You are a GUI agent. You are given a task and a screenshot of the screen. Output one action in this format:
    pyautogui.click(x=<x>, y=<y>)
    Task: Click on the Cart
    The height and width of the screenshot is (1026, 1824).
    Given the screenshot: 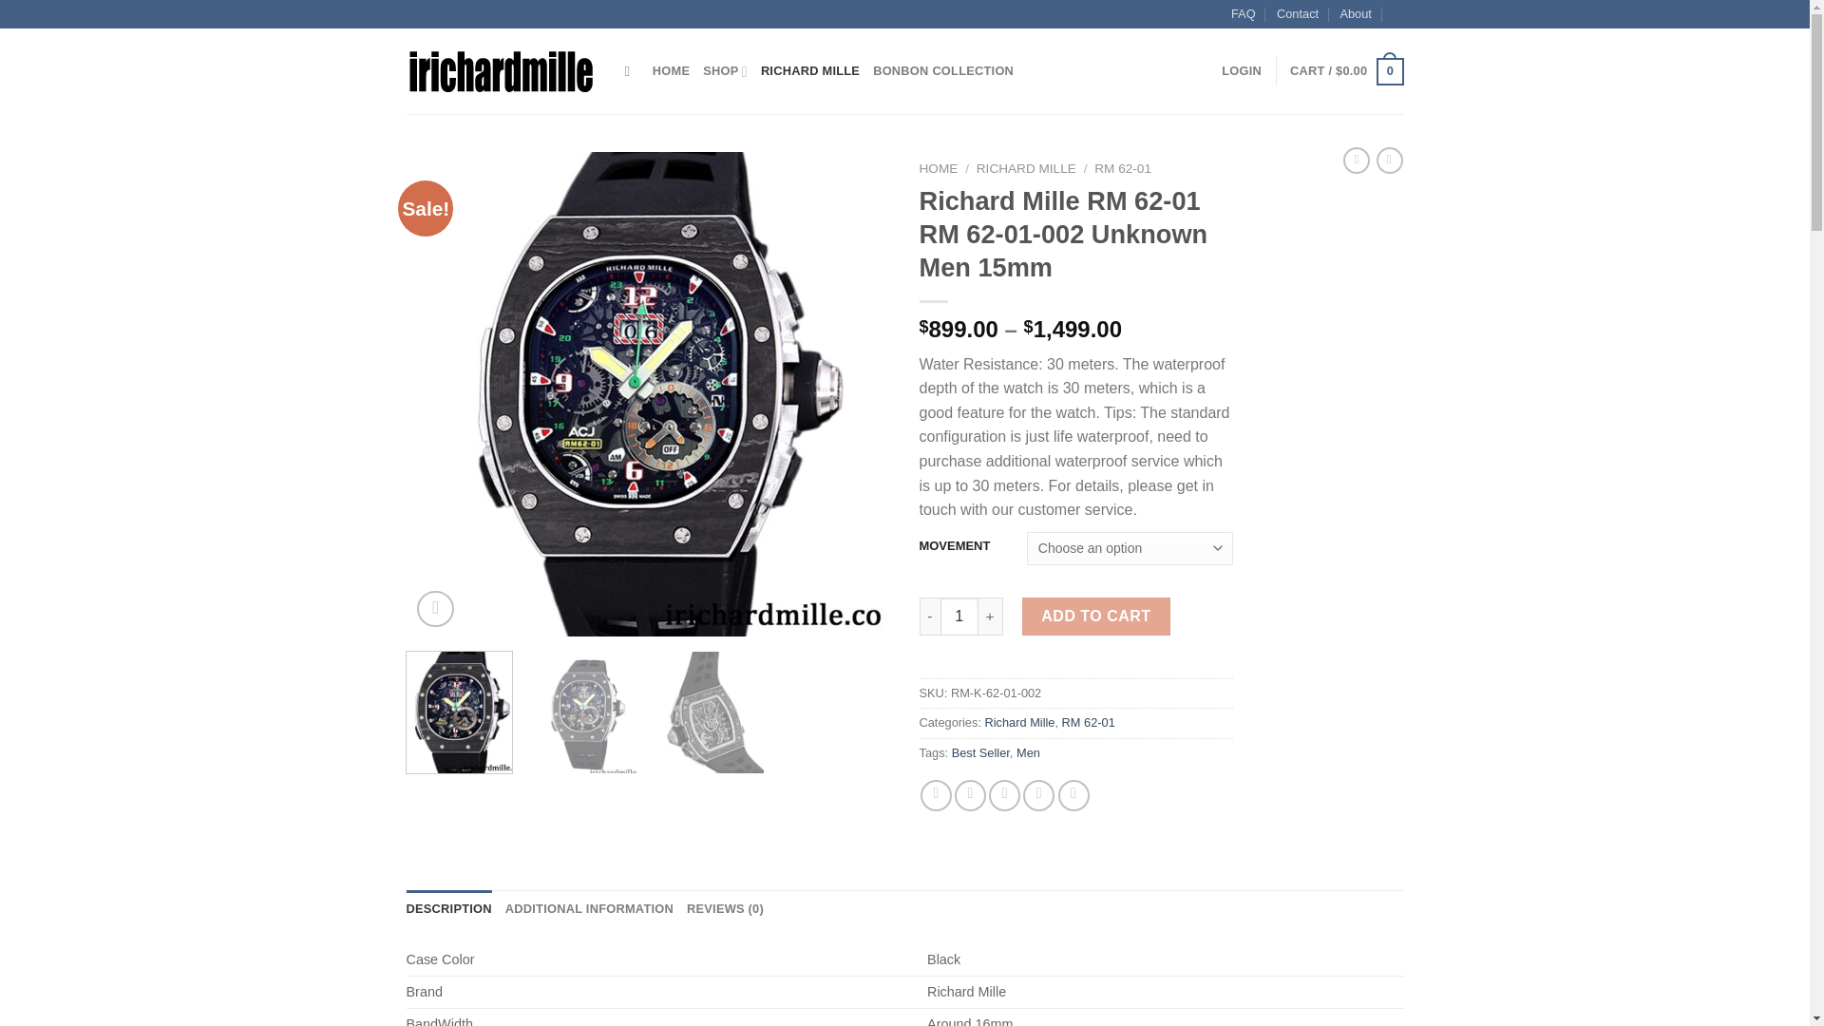 What is the action you would take?
    pyautogui.click(x=1345, y=71)
    